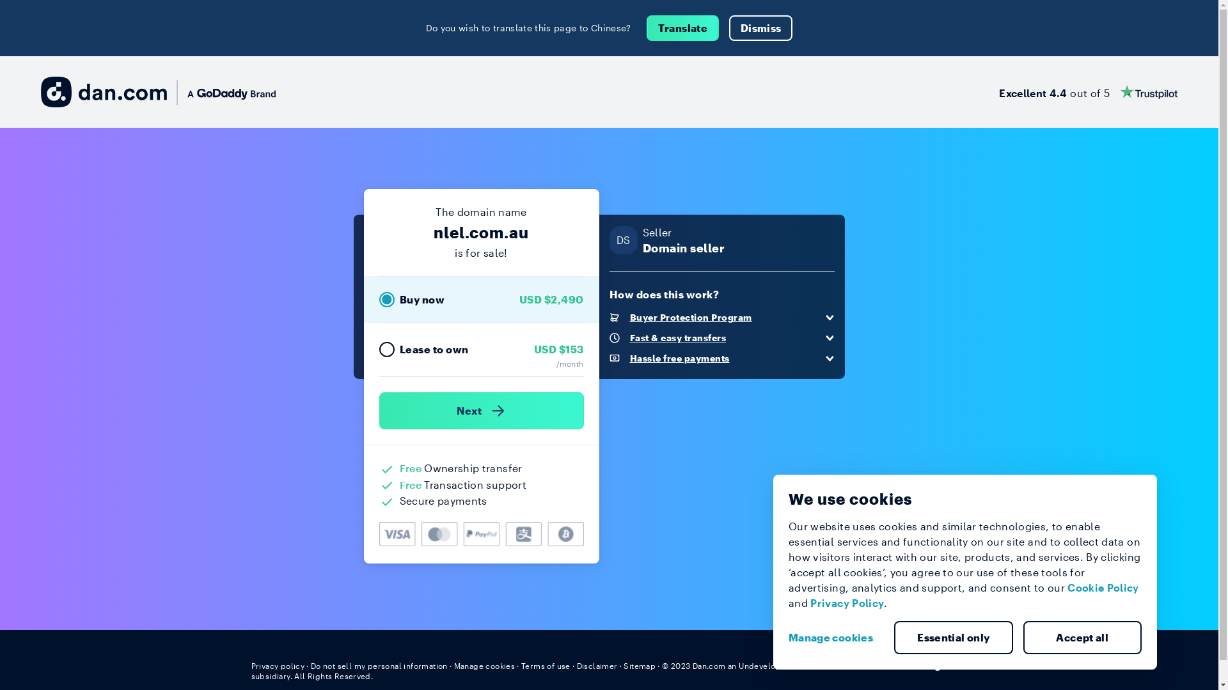 The image size is (1228, 690). I want to click on Accept all, so click(1083, 638).